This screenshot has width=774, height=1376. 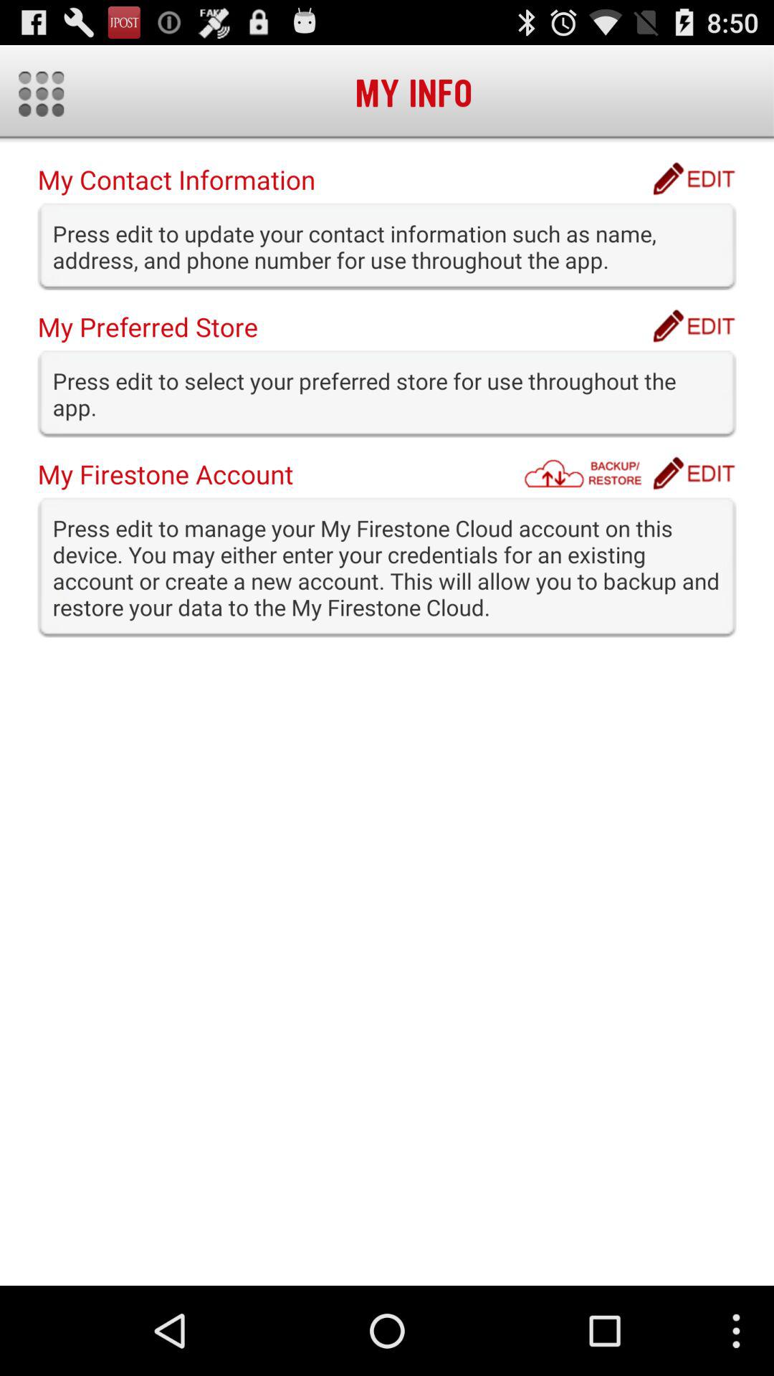 I want to click on edit, so click(x=694, y=178).